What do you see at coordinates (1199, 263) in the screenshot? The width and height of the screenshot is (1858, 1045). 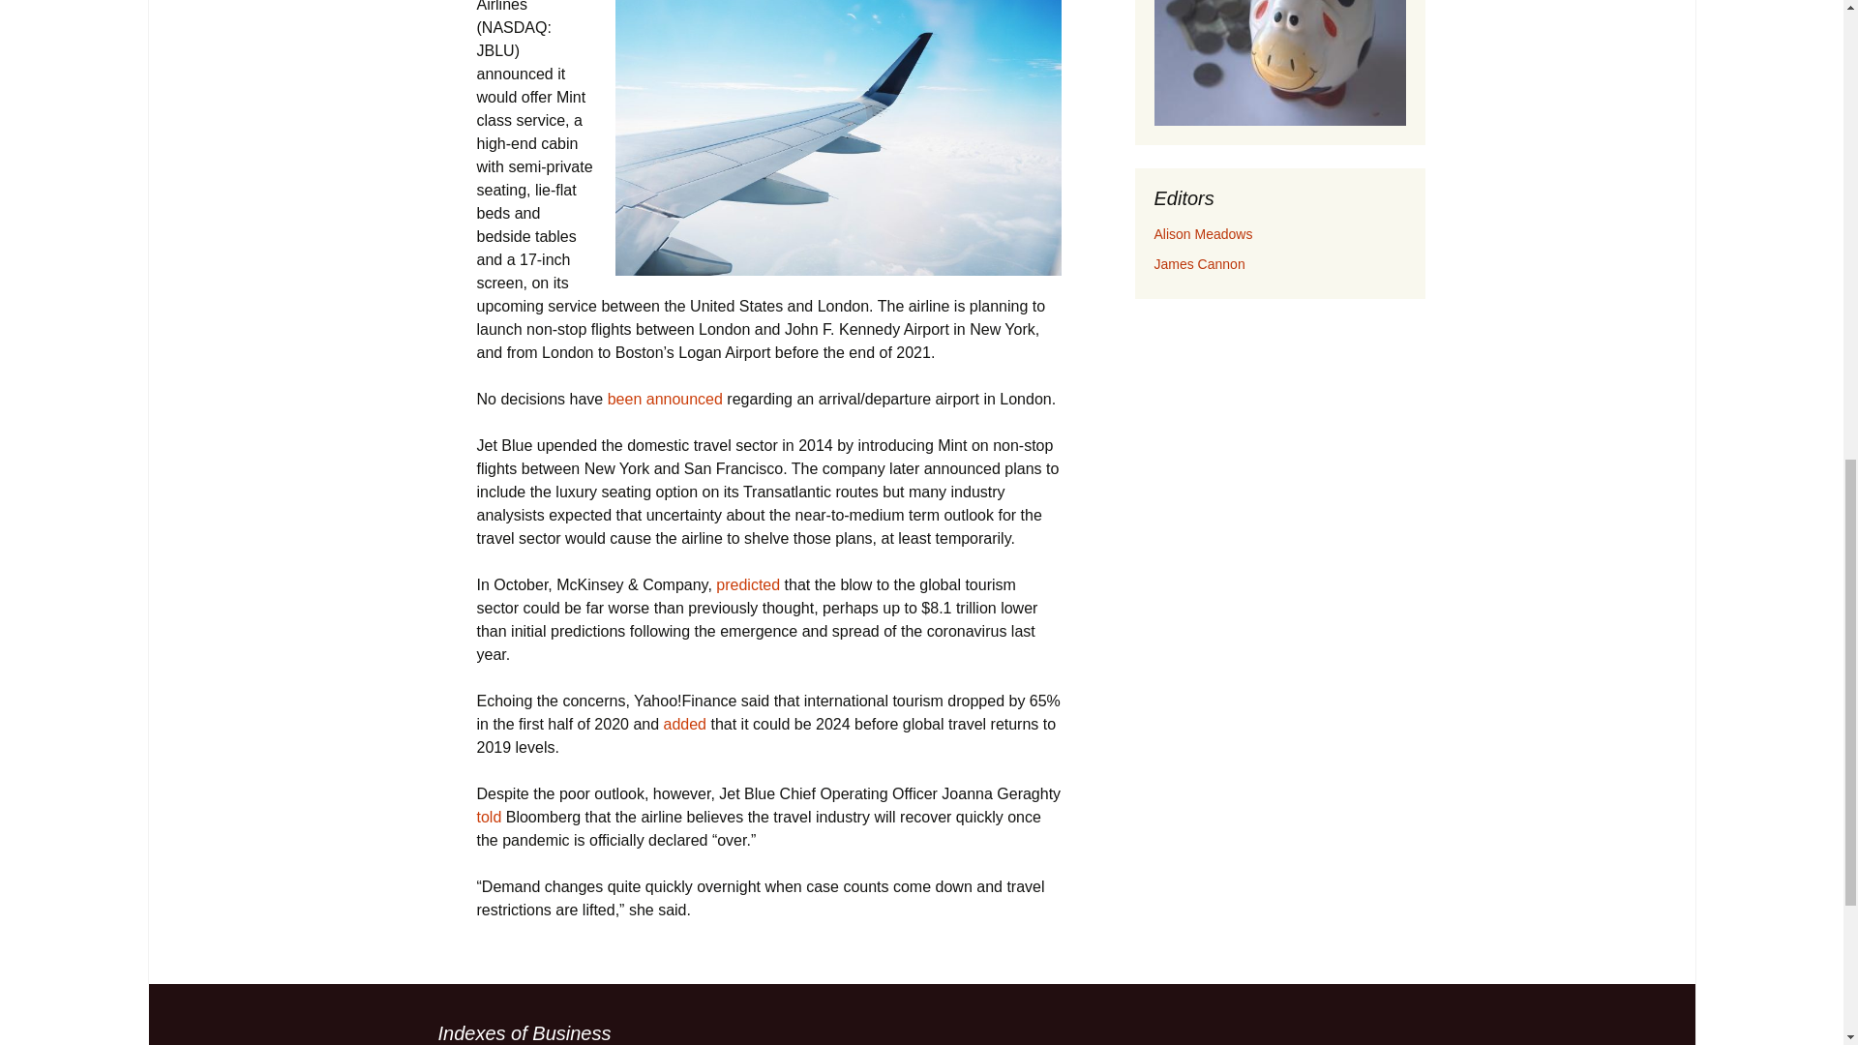 I see `James Cannon` at bounding box center [1199, 263].